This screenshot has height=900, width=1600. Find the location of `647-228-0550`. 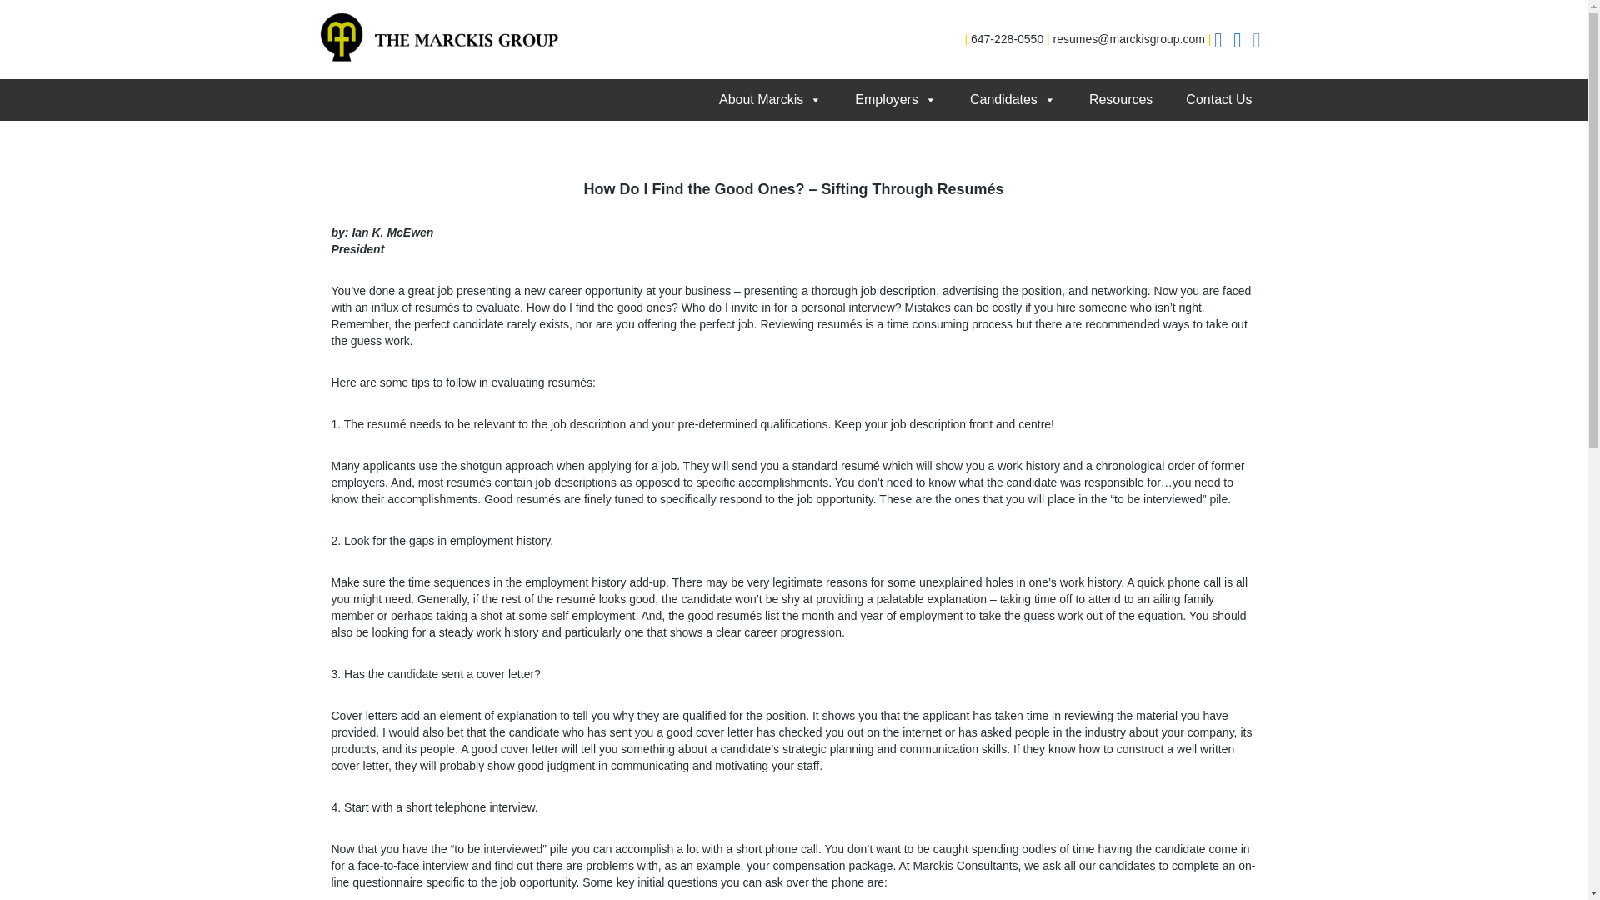

647-228-0550 is located at coordinates (1007, 38).